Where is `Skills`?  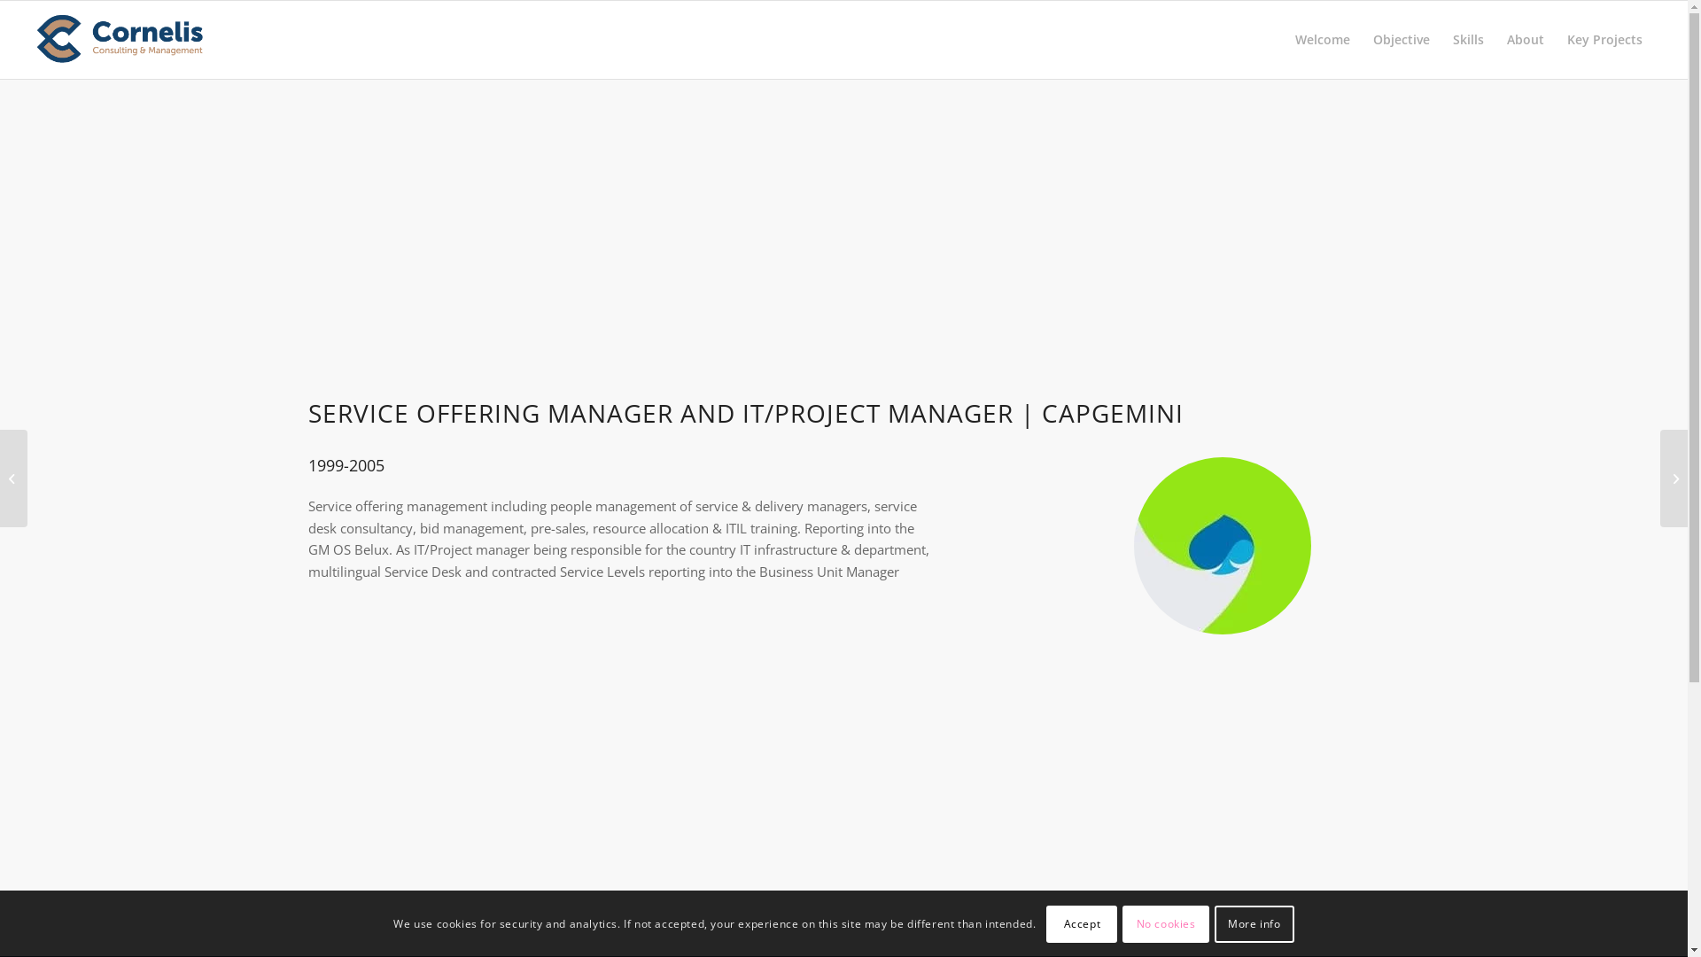 Skills is located at coordinates (1469, 40).